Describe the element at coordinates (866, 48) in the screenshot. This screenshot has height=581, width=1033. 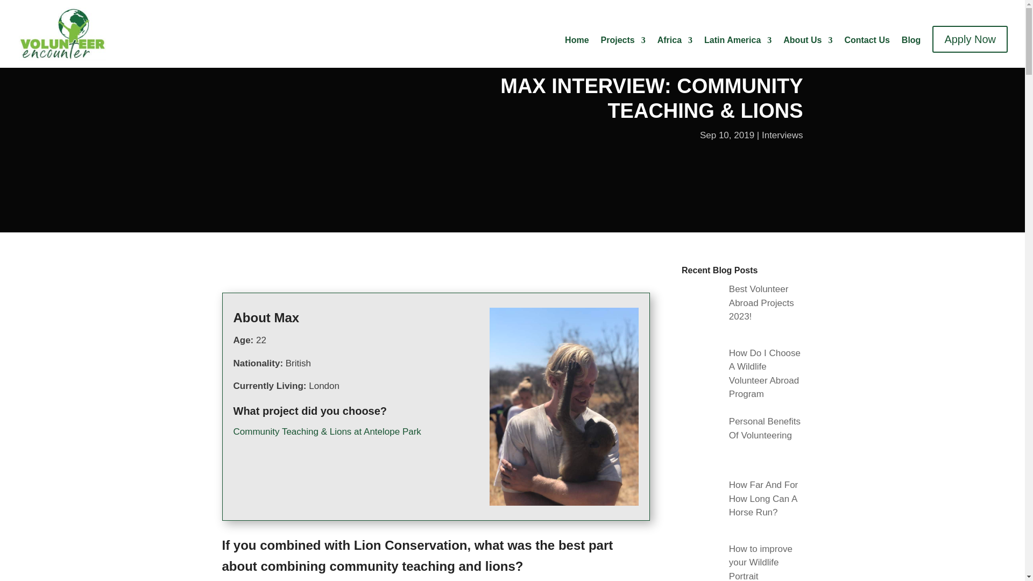
I see `Contact Us` at that location.